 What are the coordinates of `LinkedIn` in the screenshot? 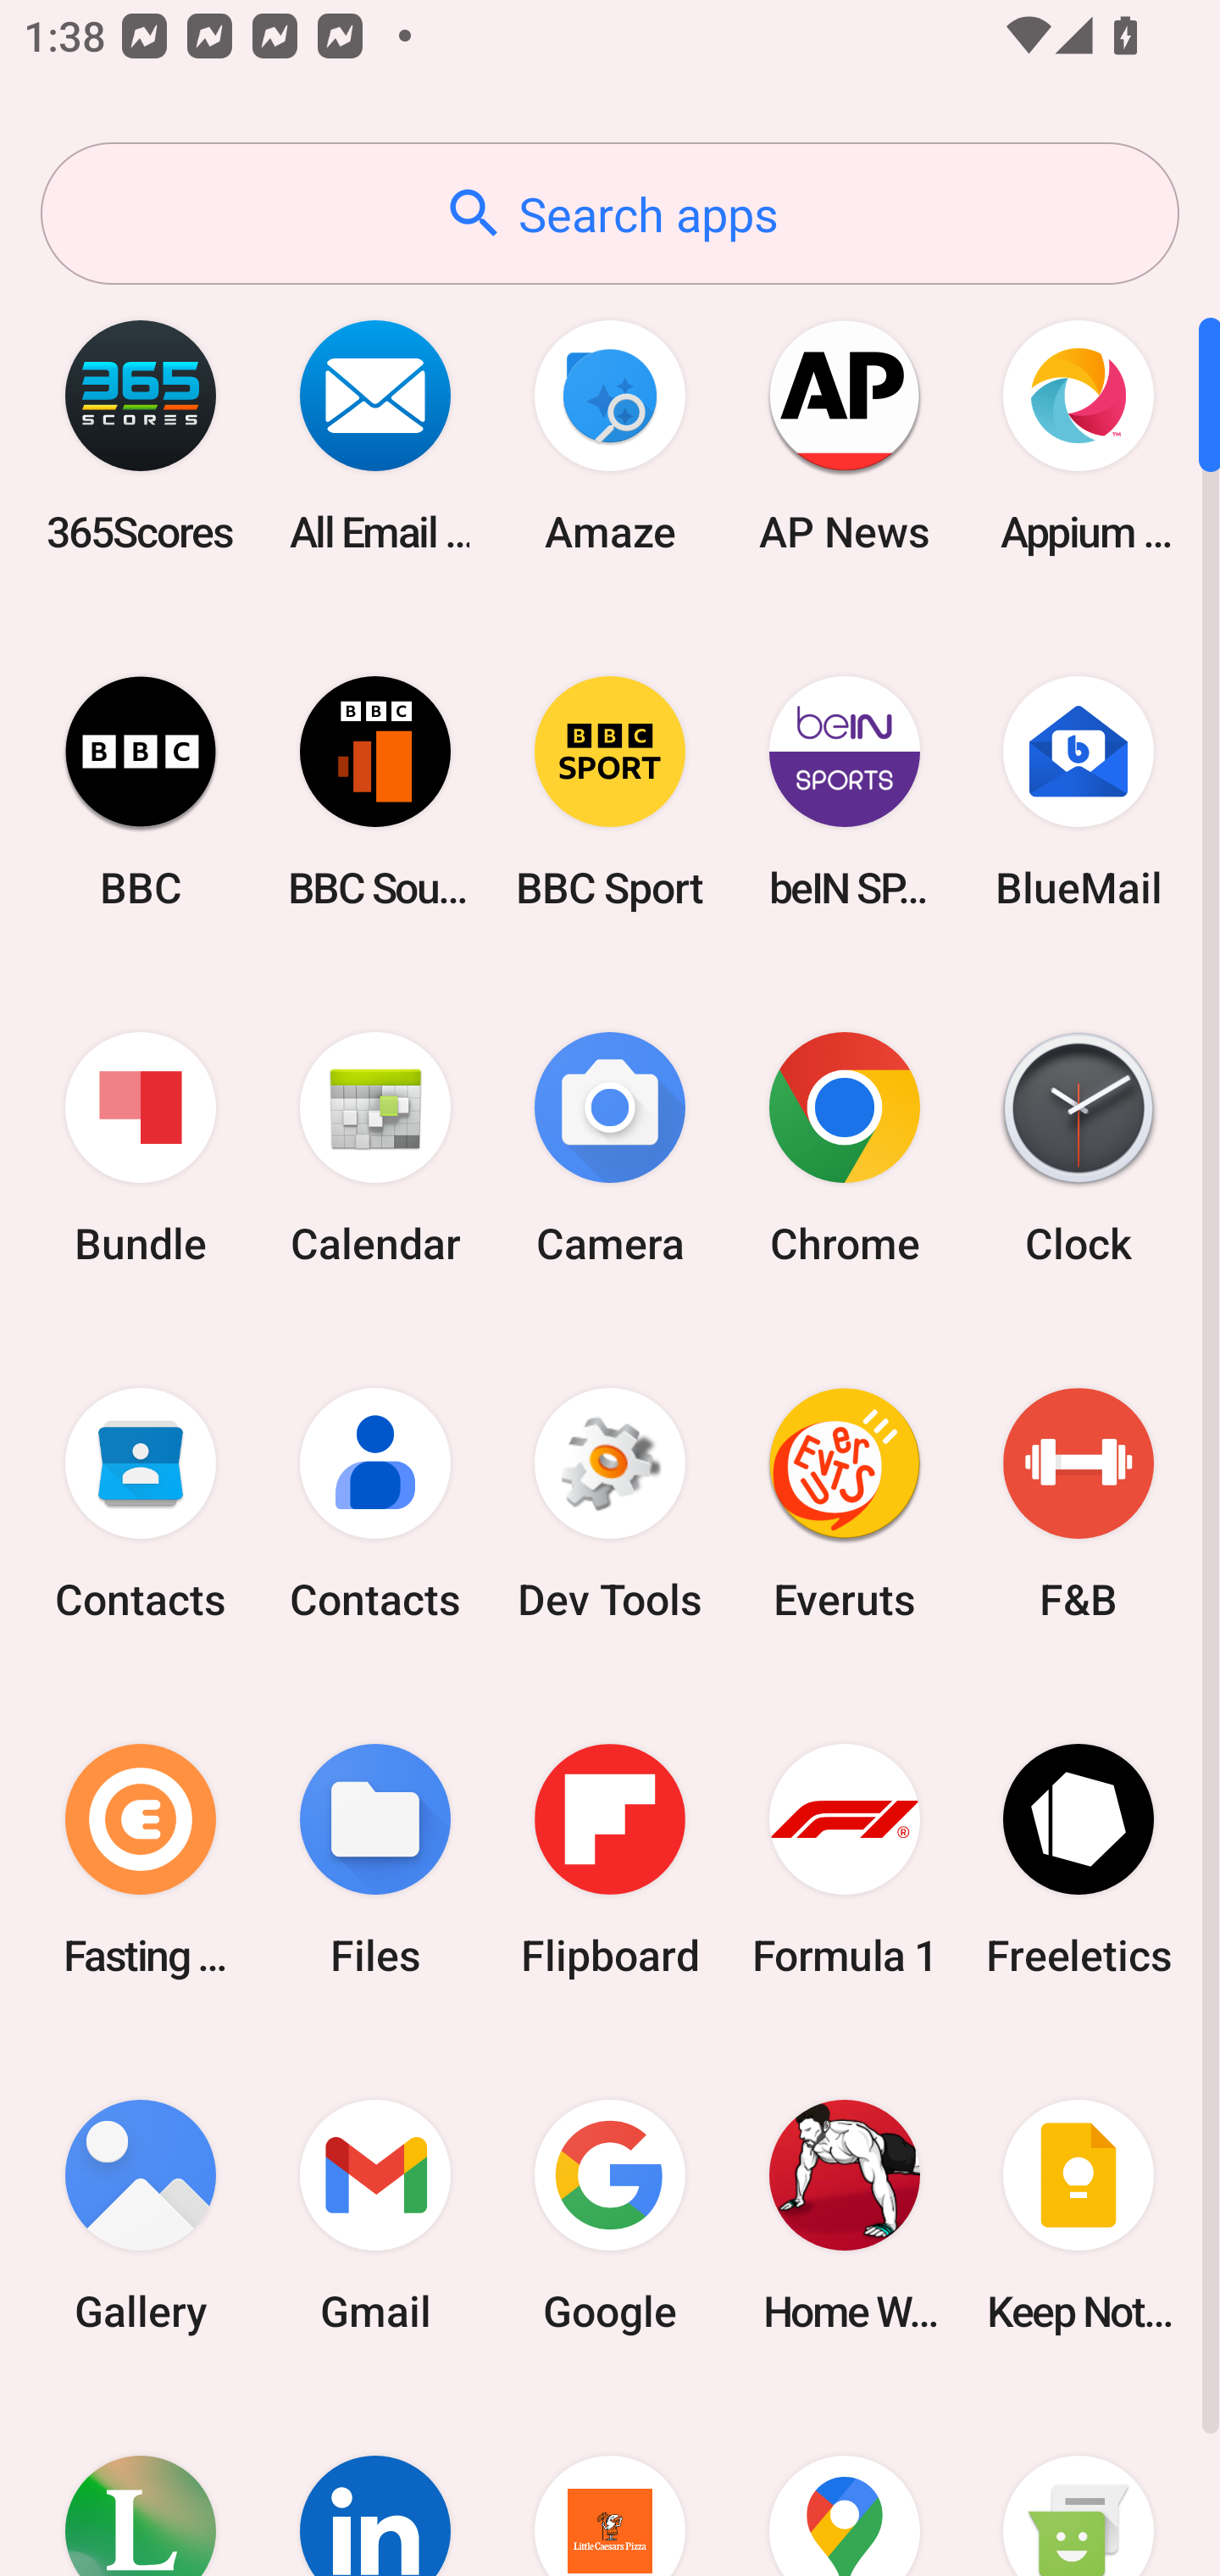 It's located at (375, 2484).